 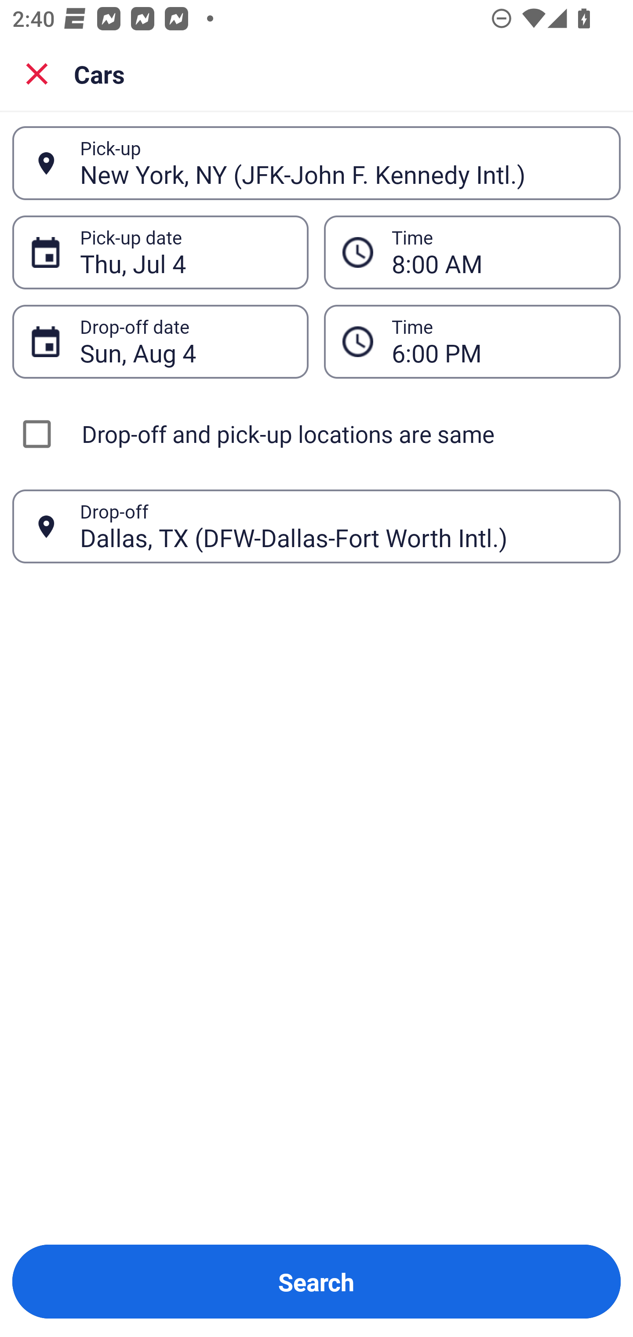 What do you see at coordinates (497, 252) in the screenshot?
I see `8:00 AM` at bounding box center [497, 252].